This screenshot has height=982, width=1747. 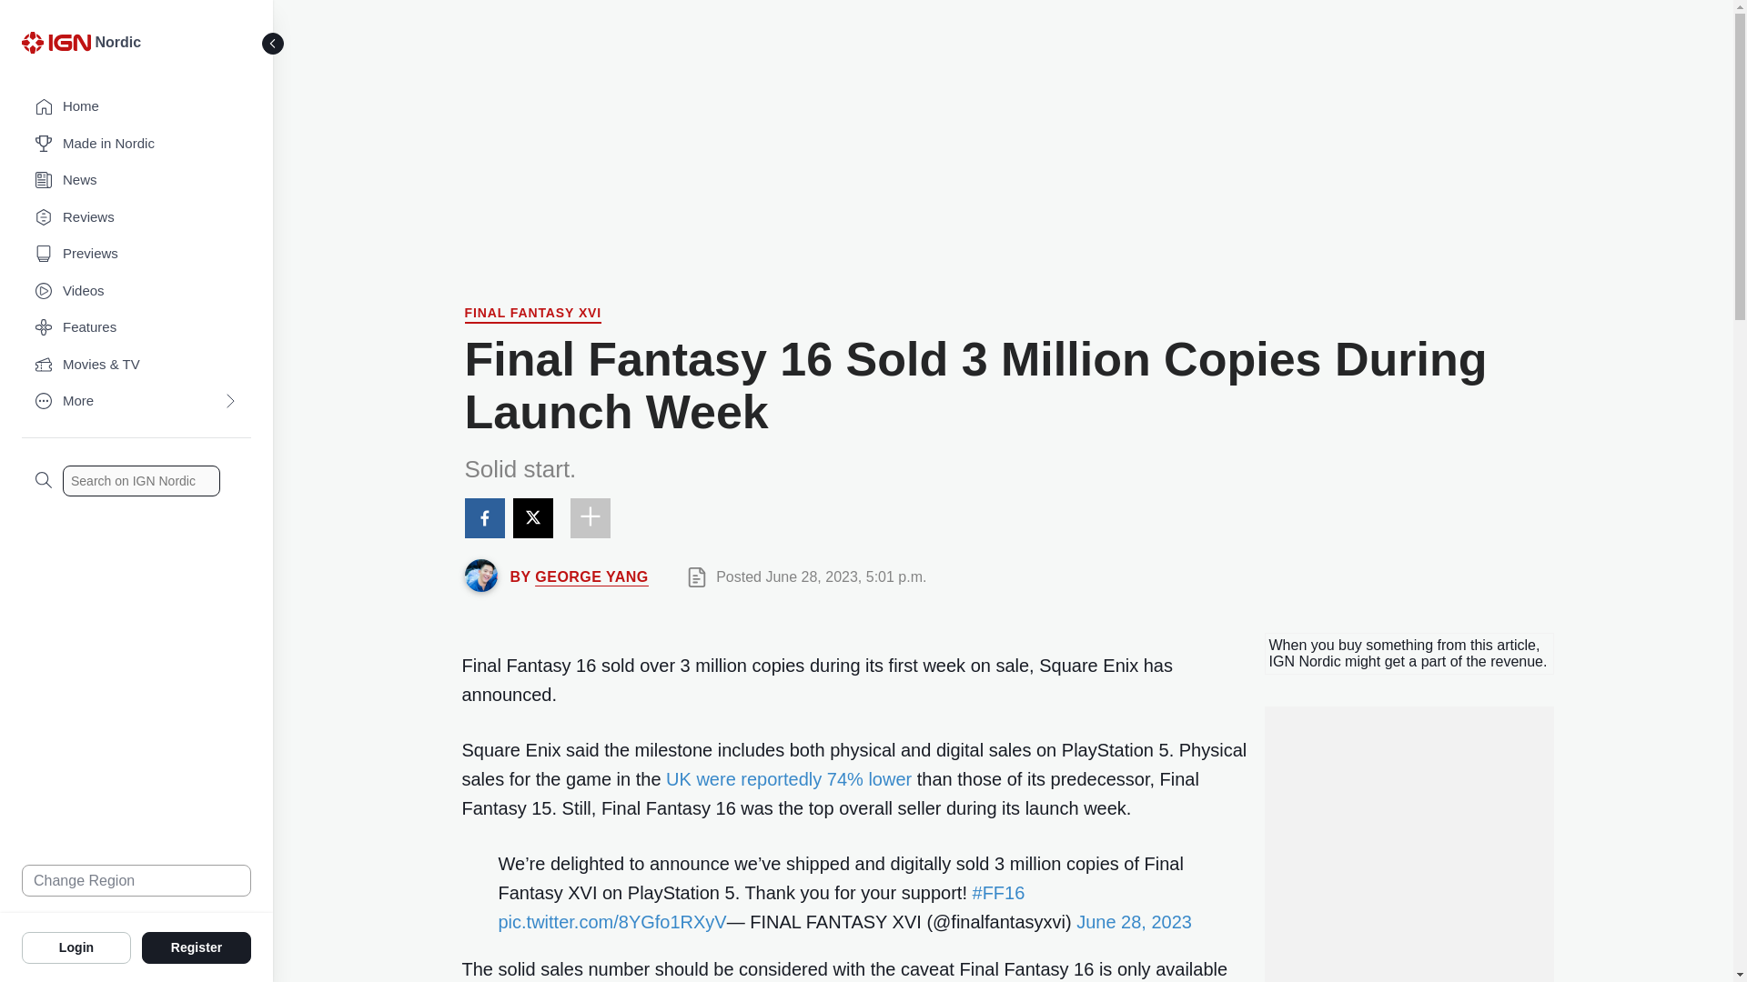 I want to click on FINAL FANTASY XVI, so click(x=532, y=315).